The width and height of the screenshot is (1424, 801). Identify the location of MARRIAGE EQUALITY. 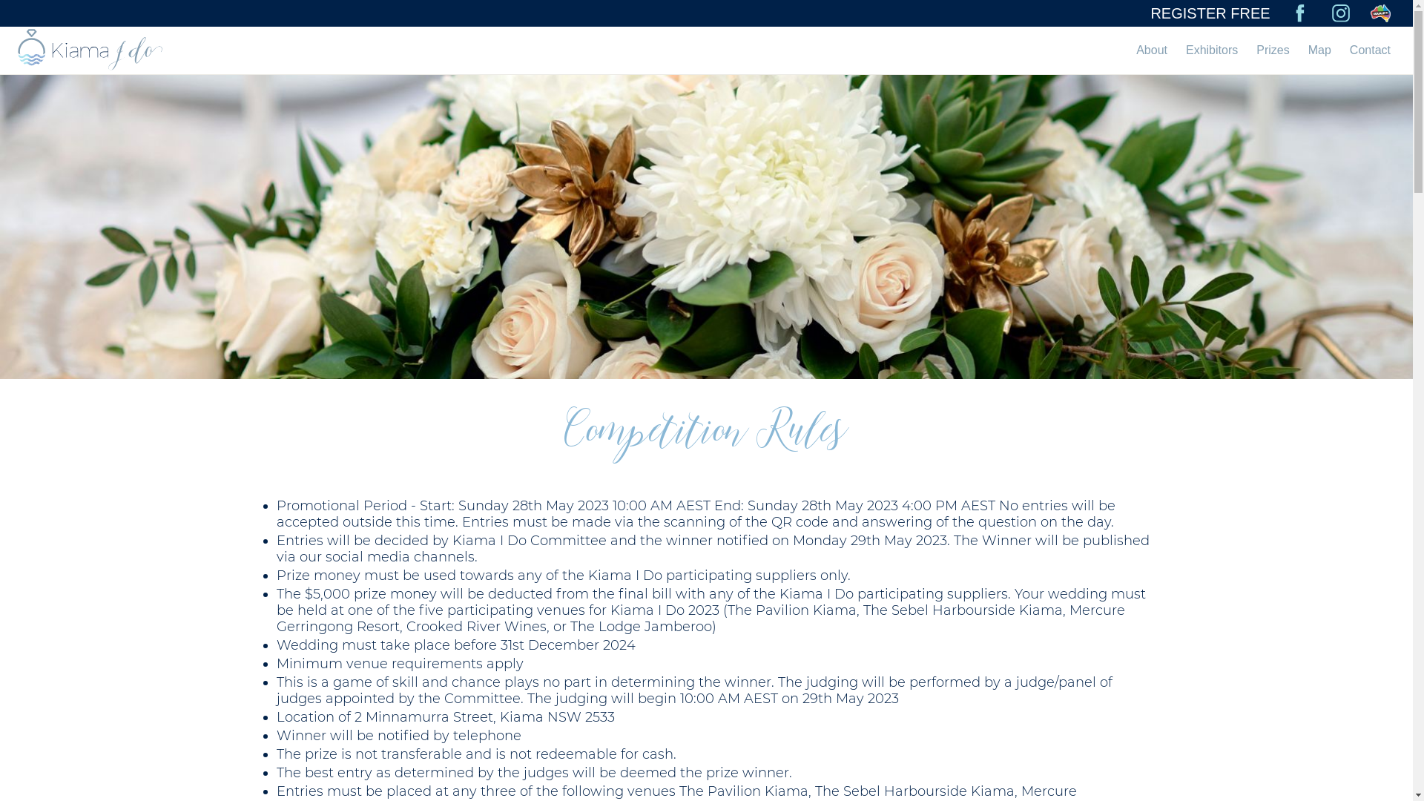
(1381, 13).